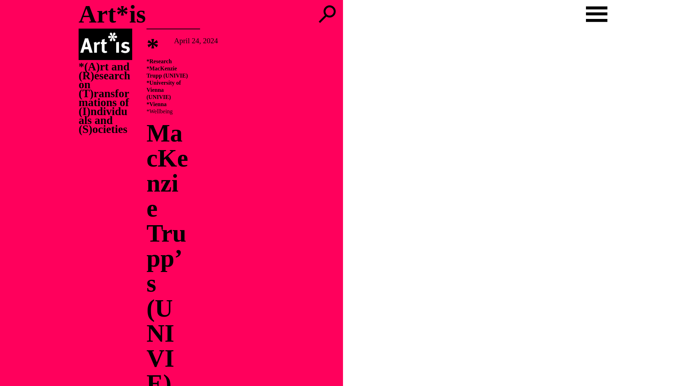 The image size is (686, 386). What do you see at coordinates (136, 85) in the screenshot?
I see `Research` at bounding box center [136, 85].